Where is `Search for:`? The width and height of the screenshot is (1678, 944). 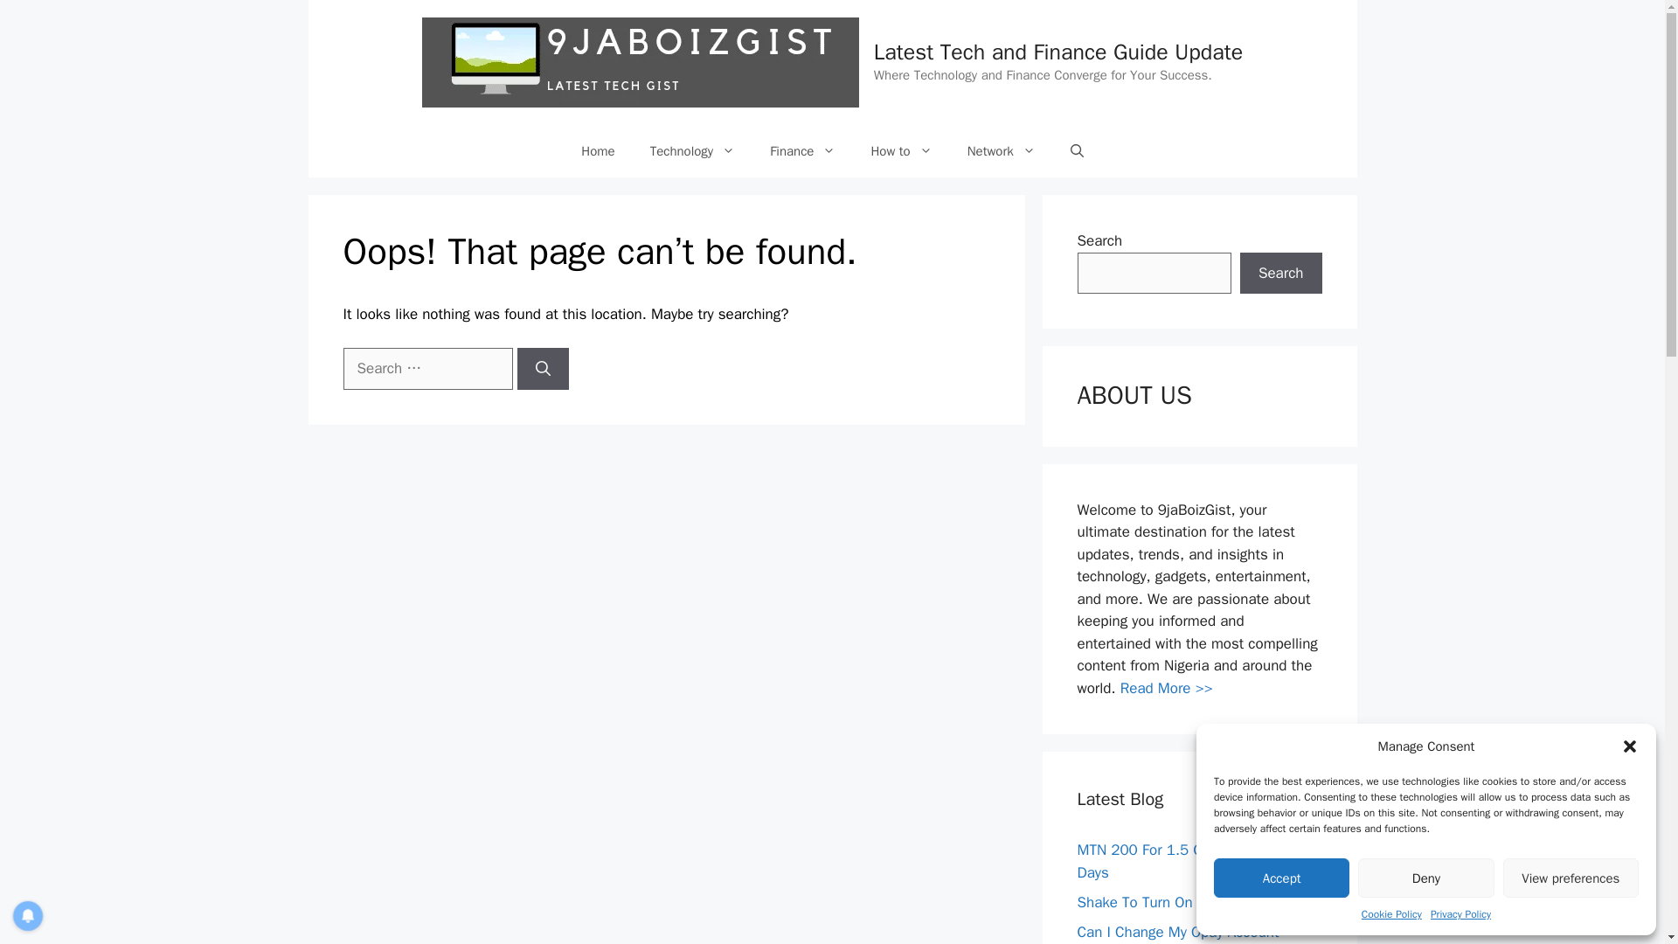
Search for: is located at coordinates (426, 369).